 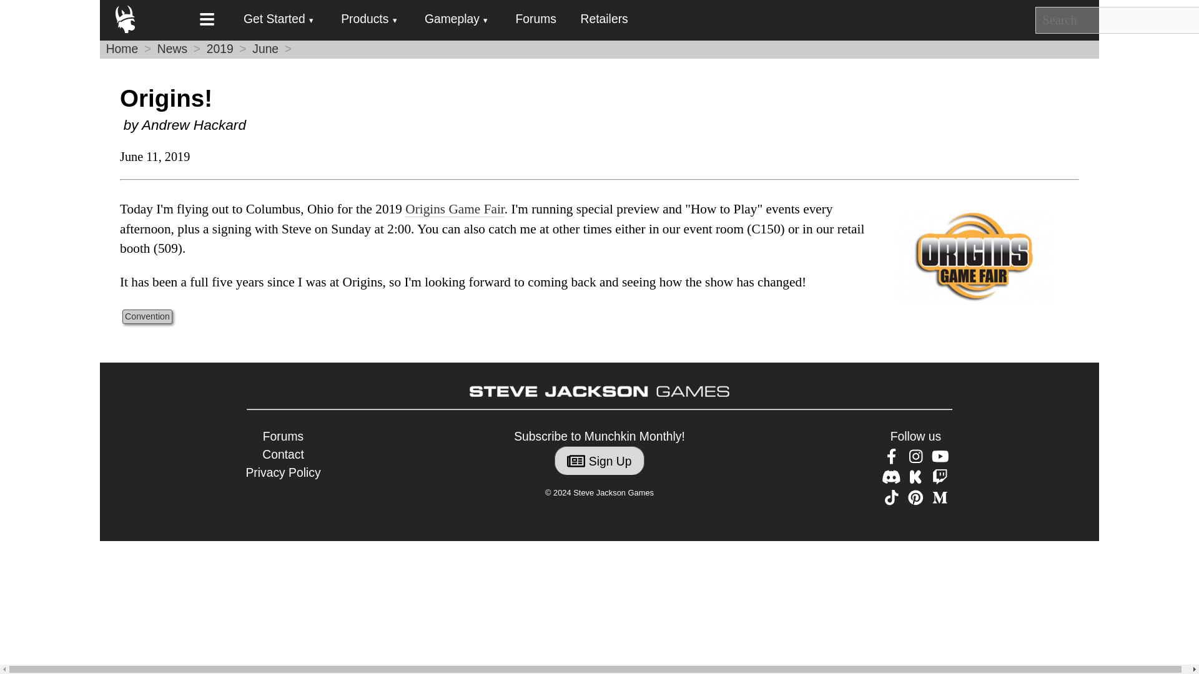 What do you see at coordinates (368, 20) in the screenshot?
I see `Products` at bounding box center [368, 20].